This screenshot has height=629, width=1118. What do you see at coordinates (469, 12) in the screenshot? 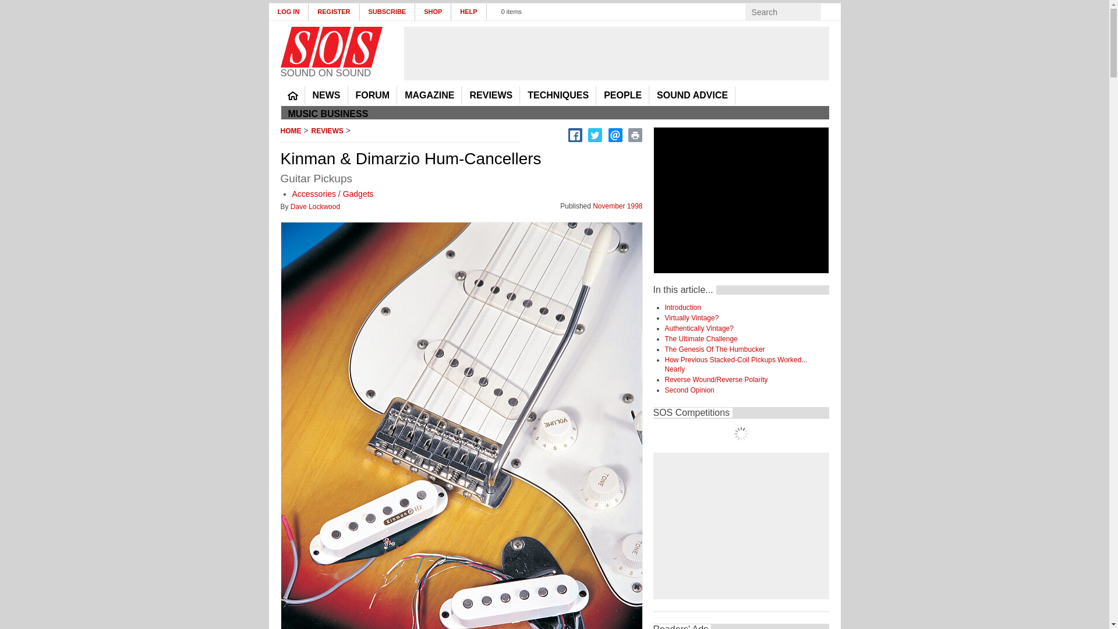
I see `HELP` at bounding box center [469, 12].